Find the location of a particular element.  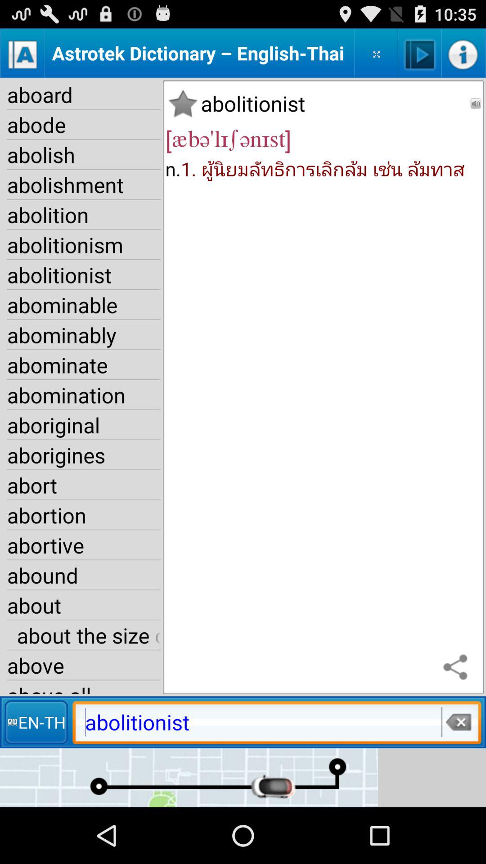

click icon next to the about the size is located at coordinates (457, 668).